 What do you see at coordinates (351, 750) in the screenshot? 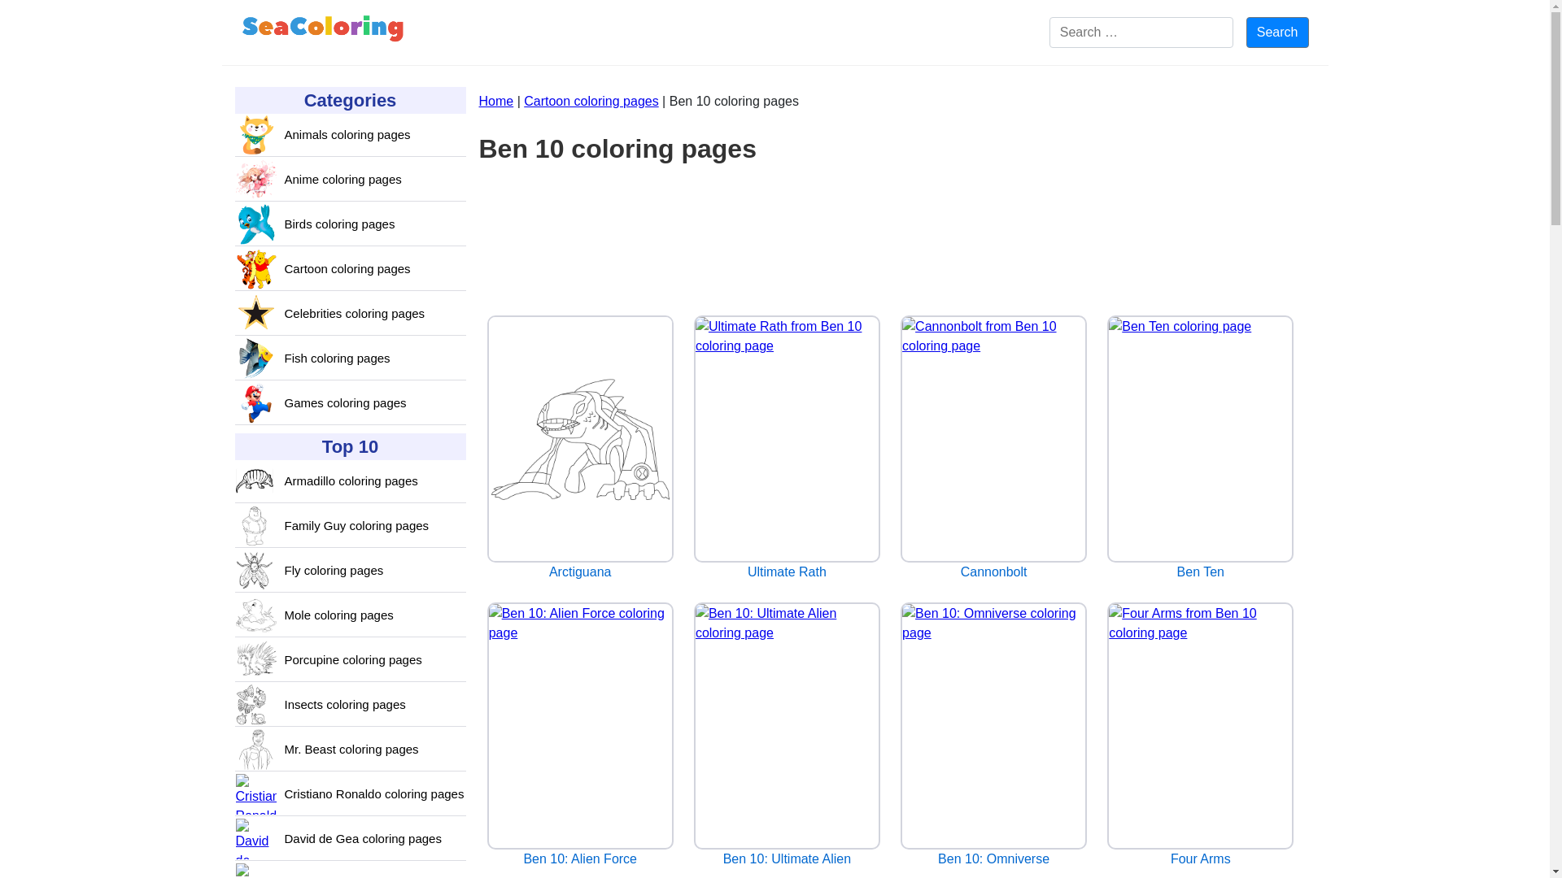
I see `Mr. Beast coloring pages` at bounding box center [351, 750].